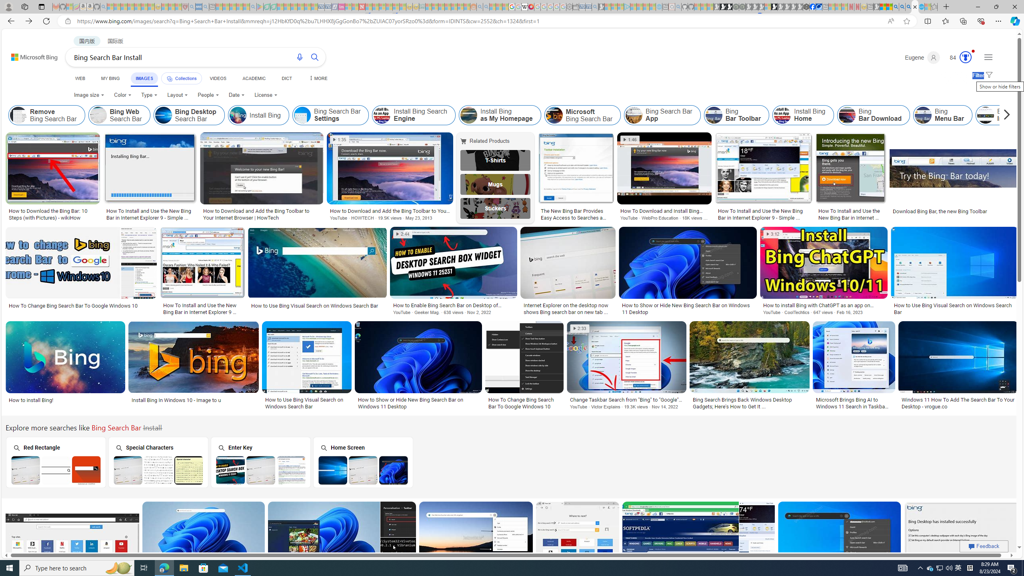  What do you see at coordinates (554, 115) in the screenshot?
I see `Microsoft Bing Search Bar` at bounding box center [554, 115].